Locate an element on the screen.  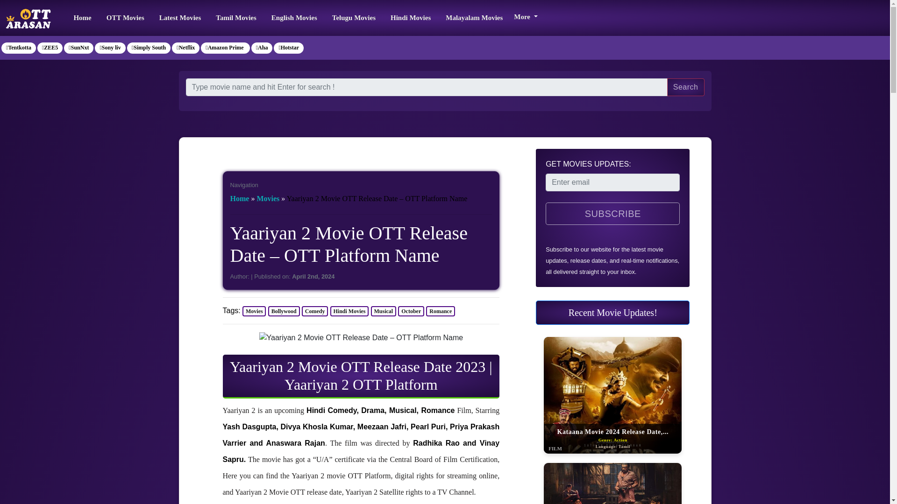
Telugu Movies is located at coordinates (354, 18).